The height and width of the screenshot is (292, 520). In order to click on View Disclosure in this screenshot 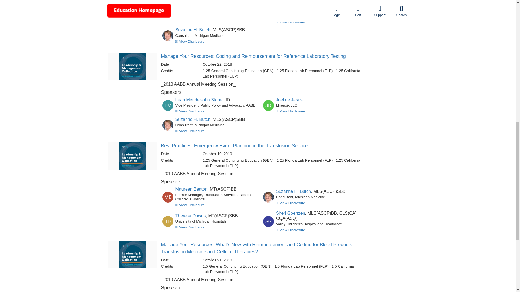, I will do `click(190, 17)`.